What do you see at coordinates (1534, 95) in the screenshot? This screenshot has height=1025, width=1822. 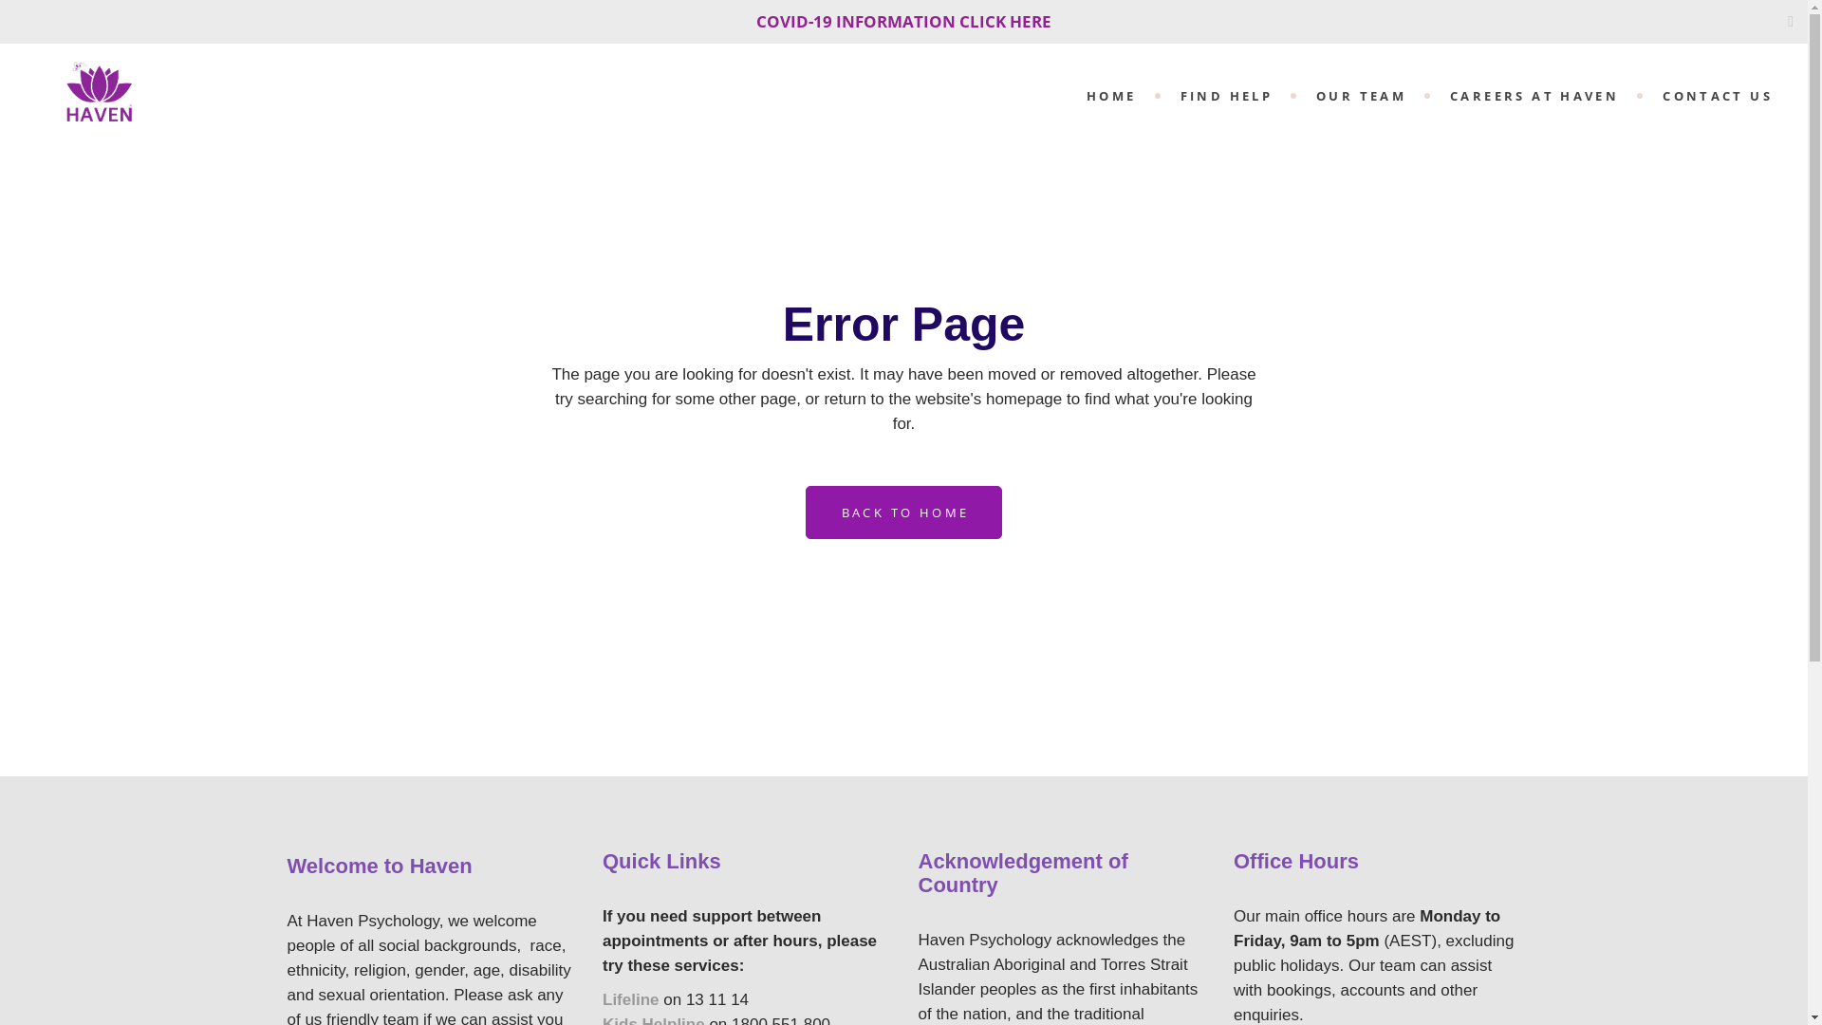 I see `CAREERS AT HAVEN` at bounding box center [1534, 95].